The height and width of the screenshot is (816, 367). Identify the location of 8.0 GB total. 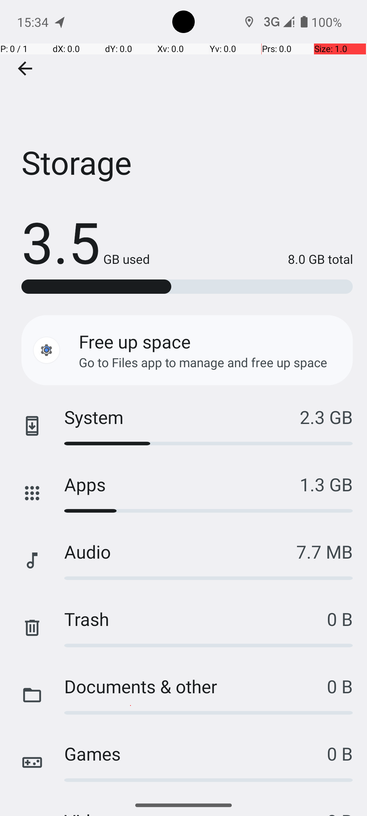
(251, 259).